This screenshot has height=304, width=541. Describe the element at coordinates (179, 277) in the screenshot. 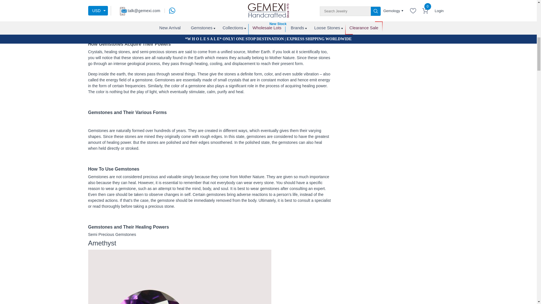

I see `amethyst gemstone healing` at that location.